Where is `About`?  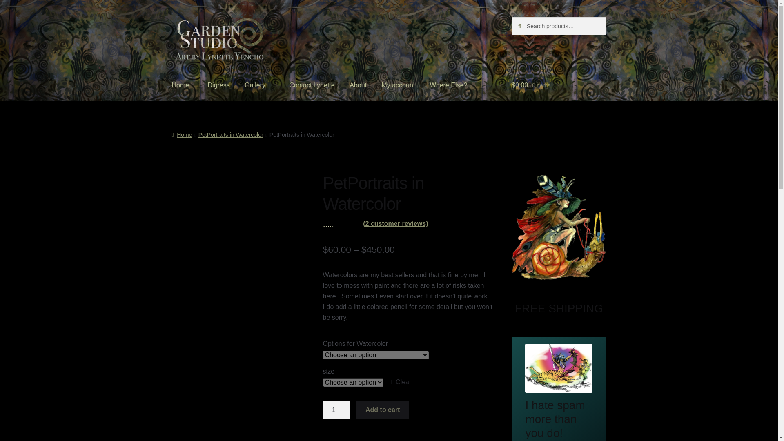 About is located at coordinates (358, 85).